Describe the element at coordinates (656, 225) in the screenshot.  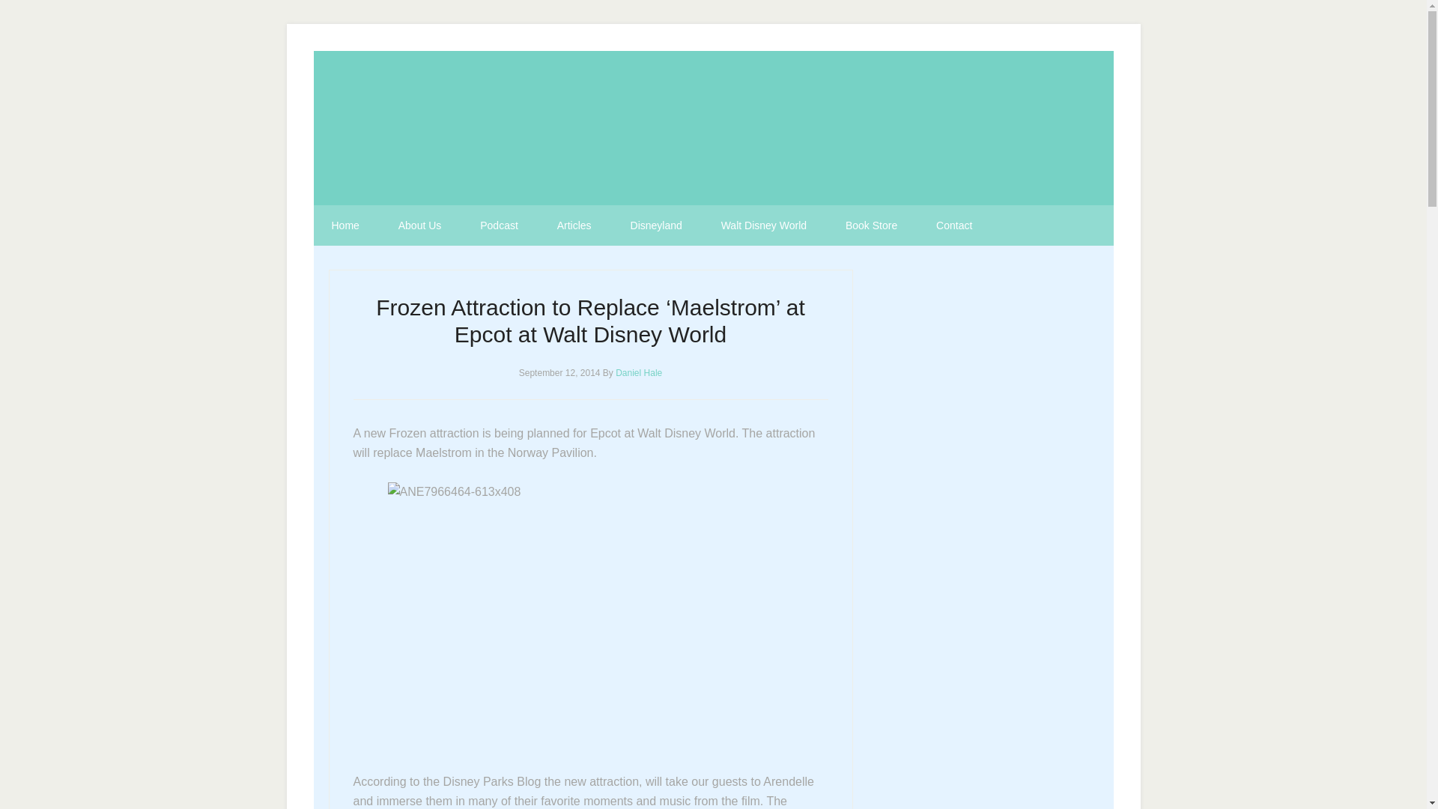
I see `Disneyland` at that location.